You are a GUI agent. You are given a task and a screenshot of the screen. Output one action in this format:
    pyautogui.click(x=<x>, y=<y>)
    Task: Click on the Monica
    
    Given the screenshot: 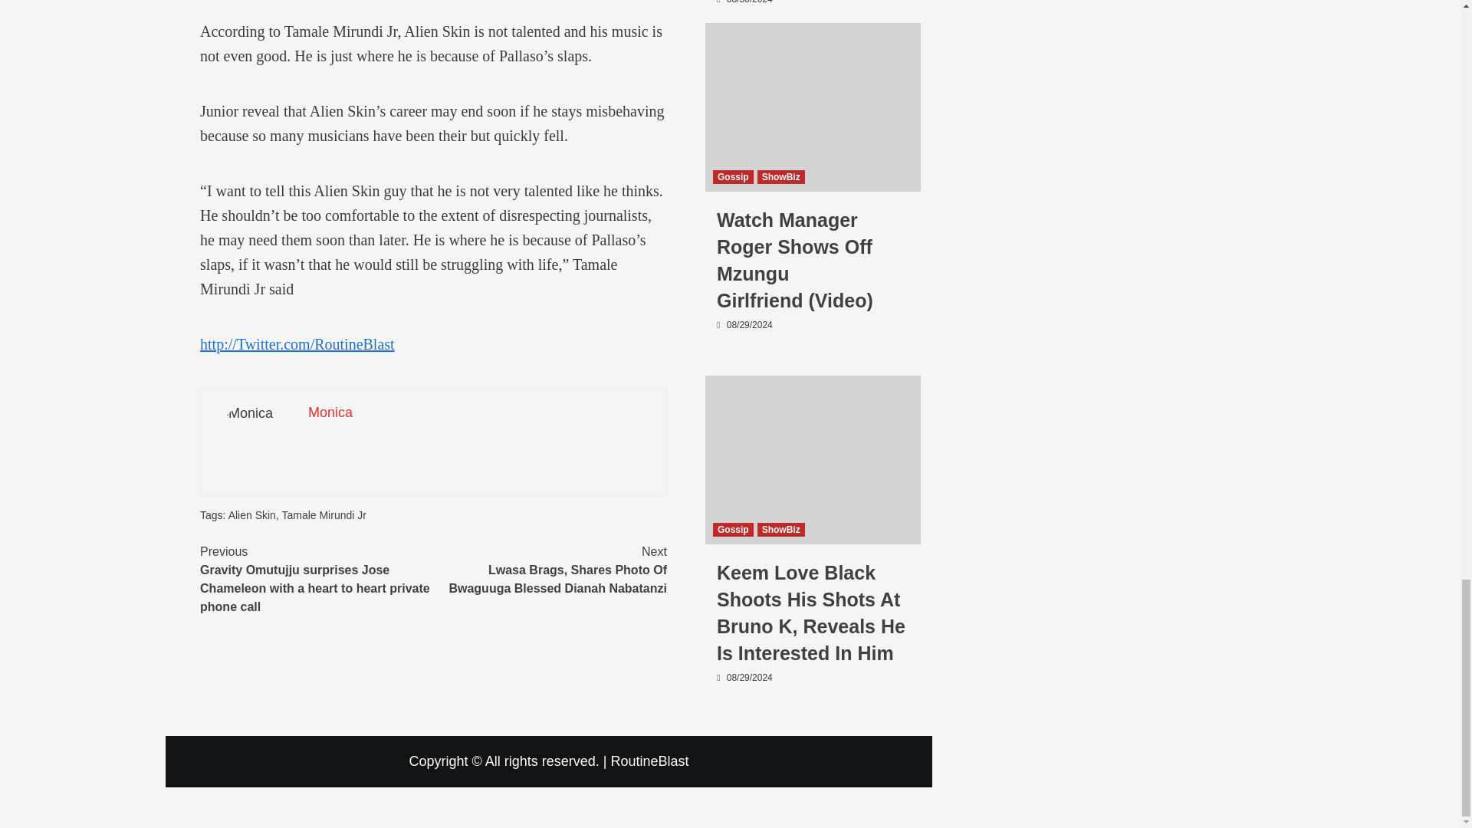 What is the action you would take?
    pyautogui.click(x=330, y=412)
    